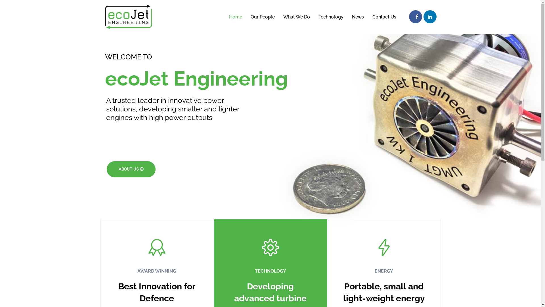  I want to click on Our People, so click(263, 17).